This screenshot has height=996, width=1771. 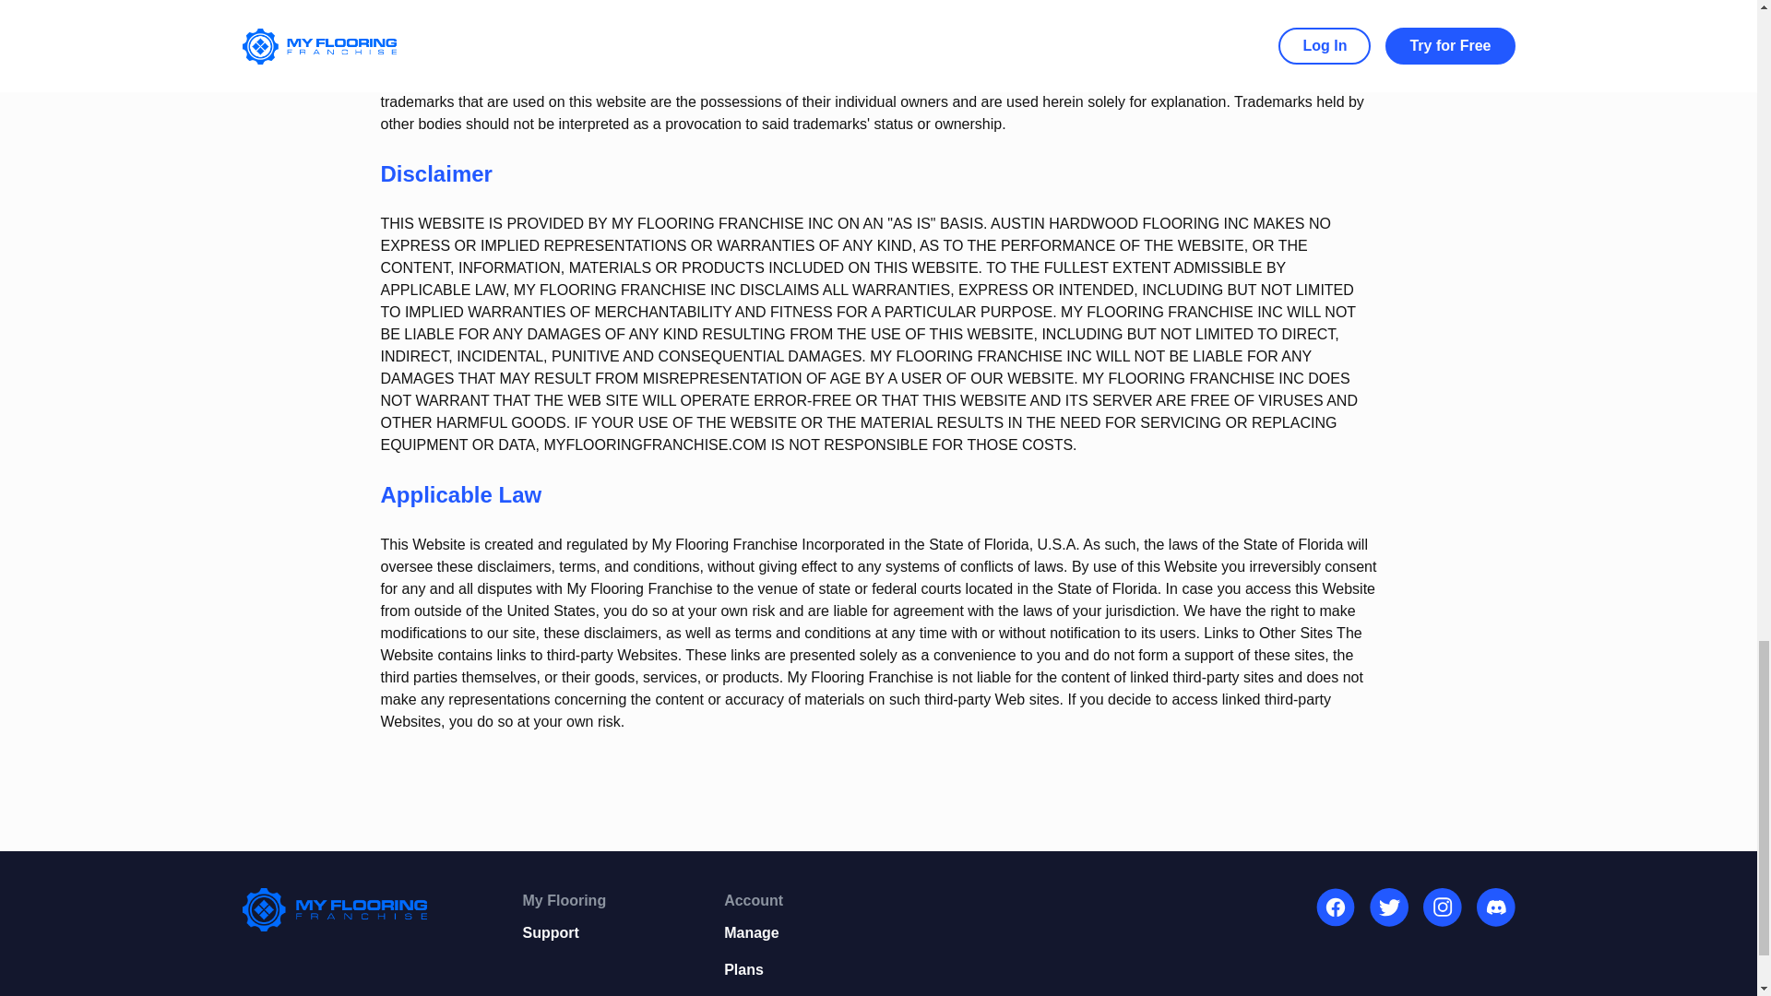 I want to click on Plans, so click(x=753, y=970).